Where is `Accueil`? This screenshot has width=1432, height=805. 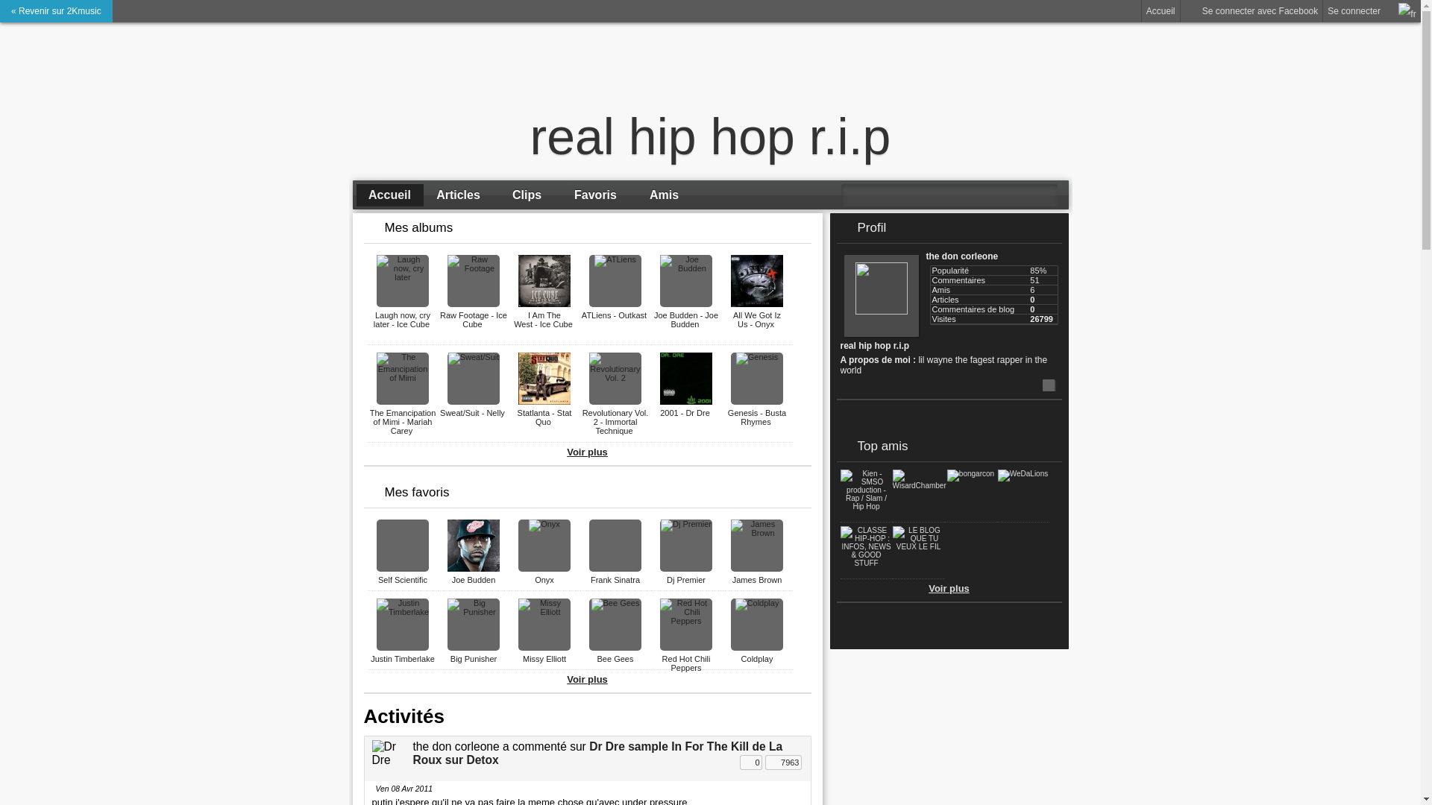
Accueil is located at coordinates (1161, 11).